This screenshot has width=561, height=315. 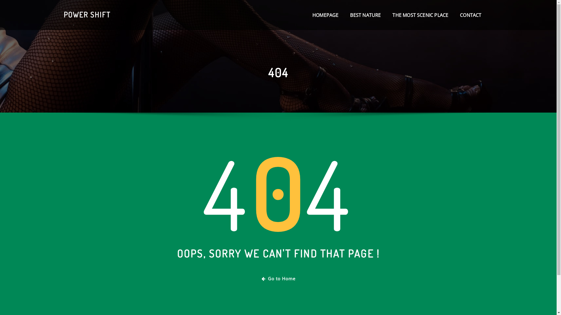 What do you see at coordinates (278, 279) in the screenshot?
I see `Go to Home` at bounding box center [278, 279].